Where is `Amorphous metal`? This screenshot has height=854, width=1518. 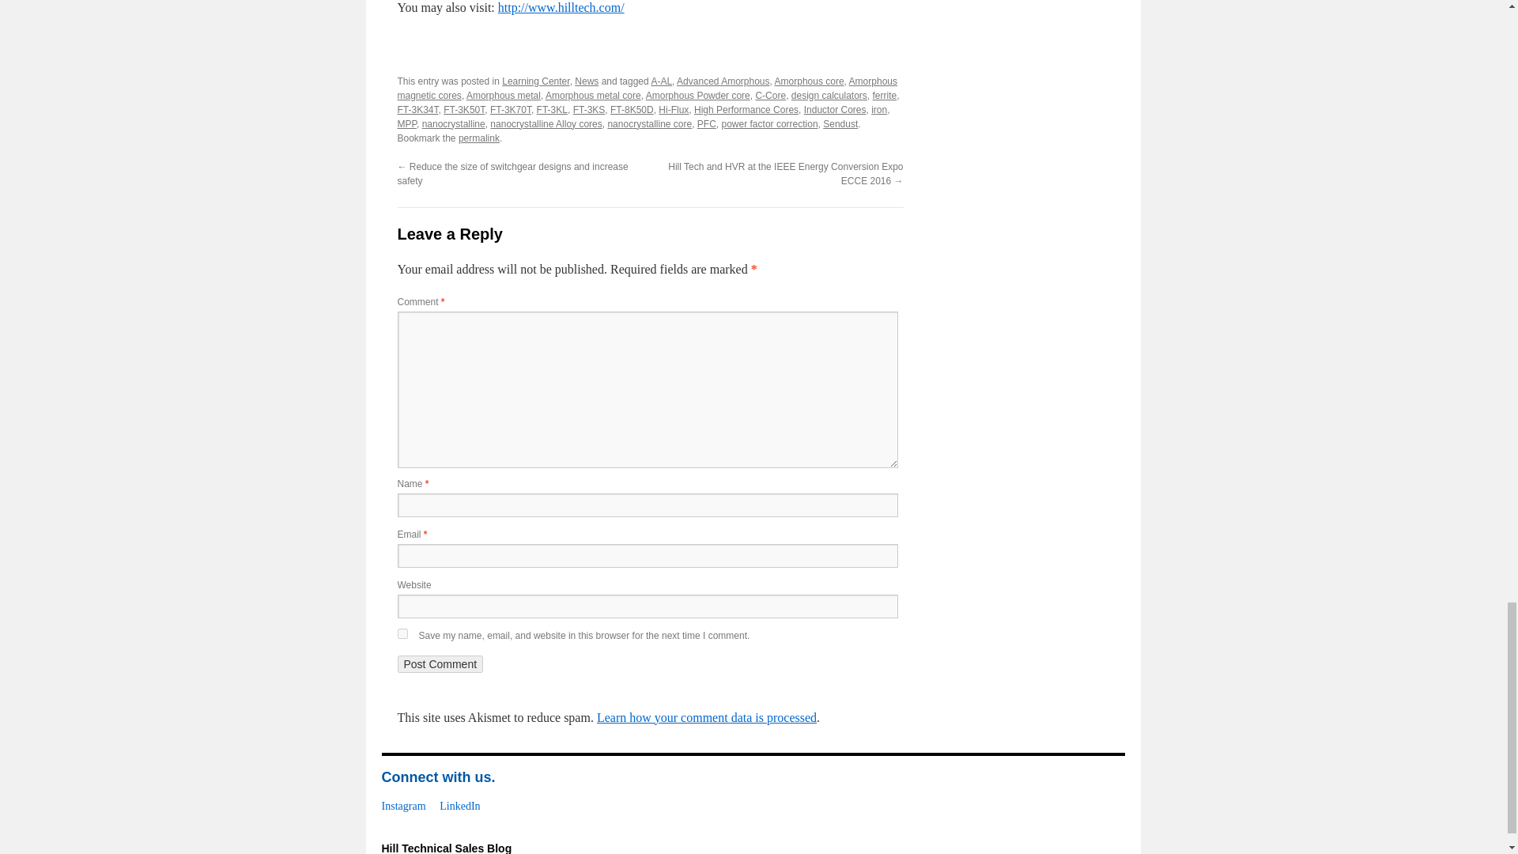
Amorphous metal is located at coordinates (503, 96).